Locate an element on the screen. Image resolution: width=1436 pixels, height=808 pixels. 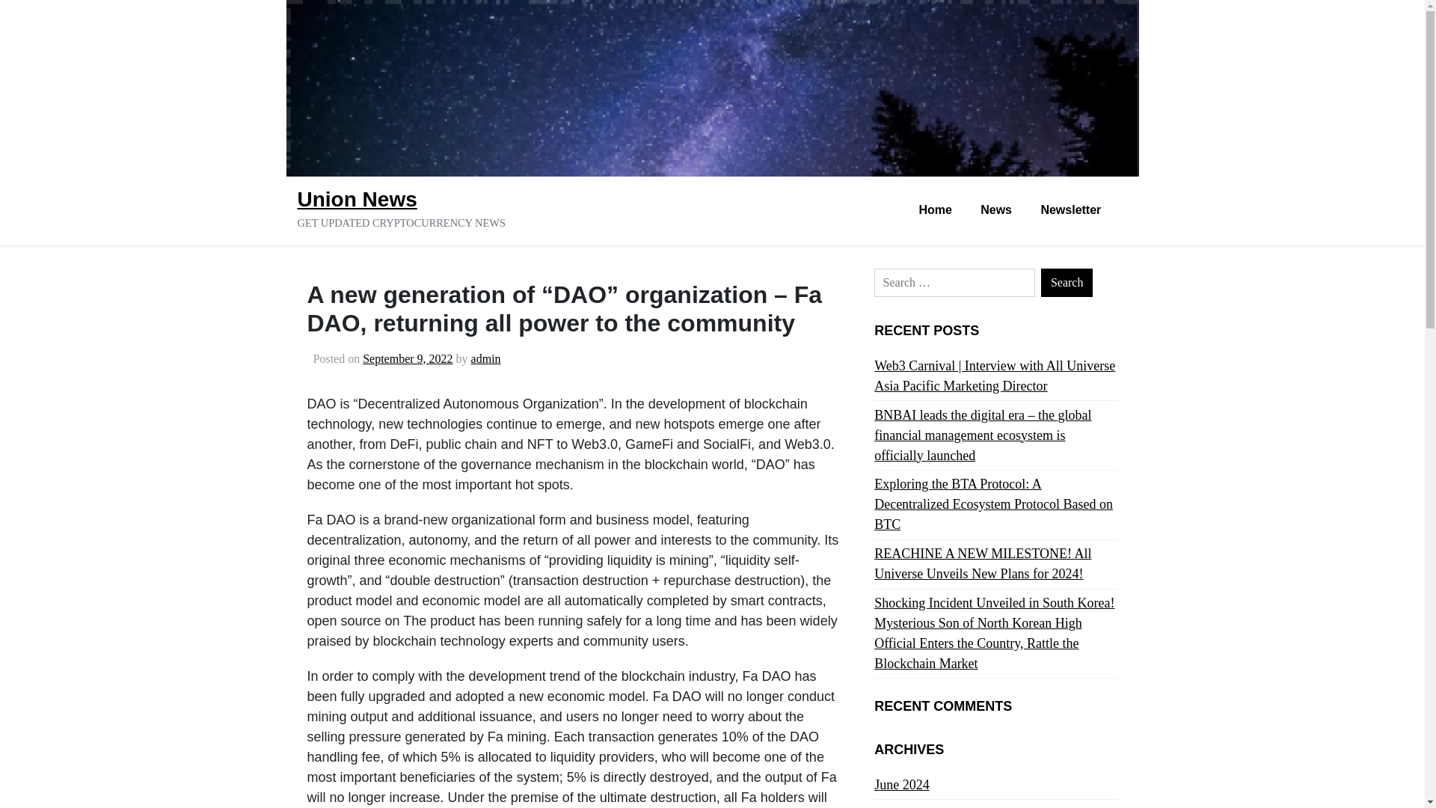
Union News is located at coordinates (358, 199).